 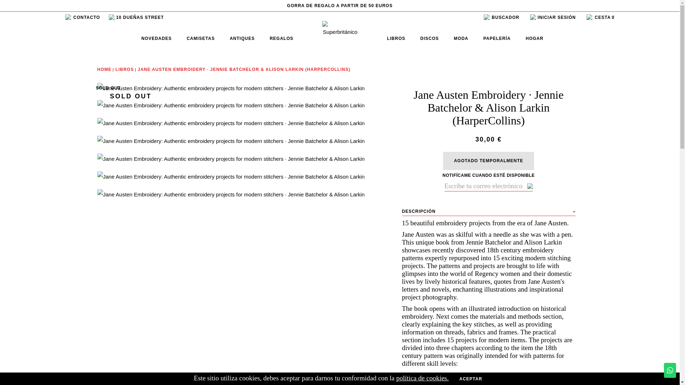 I want to click on Contacto, so click(x=82, y=17).